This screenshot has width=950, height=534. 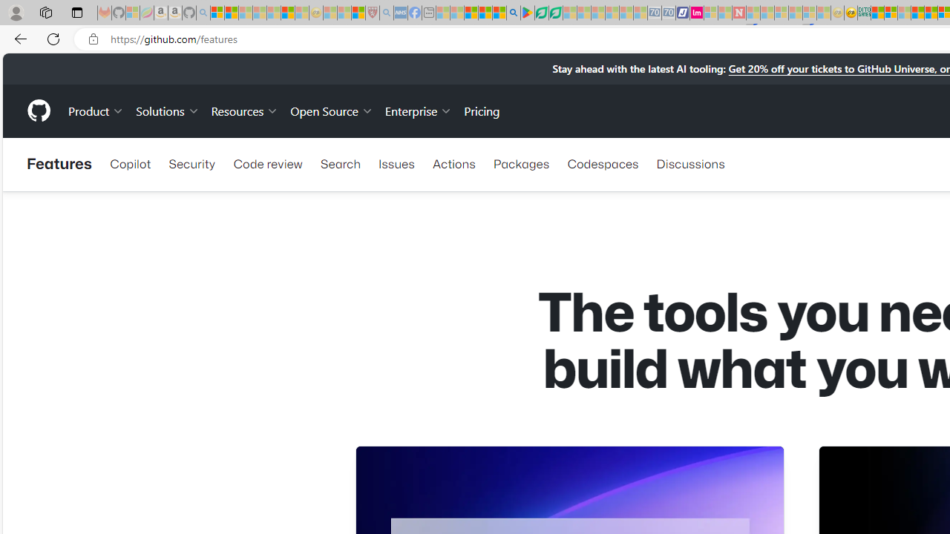 I want to click on Codespaces, so click(x=603, y=163).